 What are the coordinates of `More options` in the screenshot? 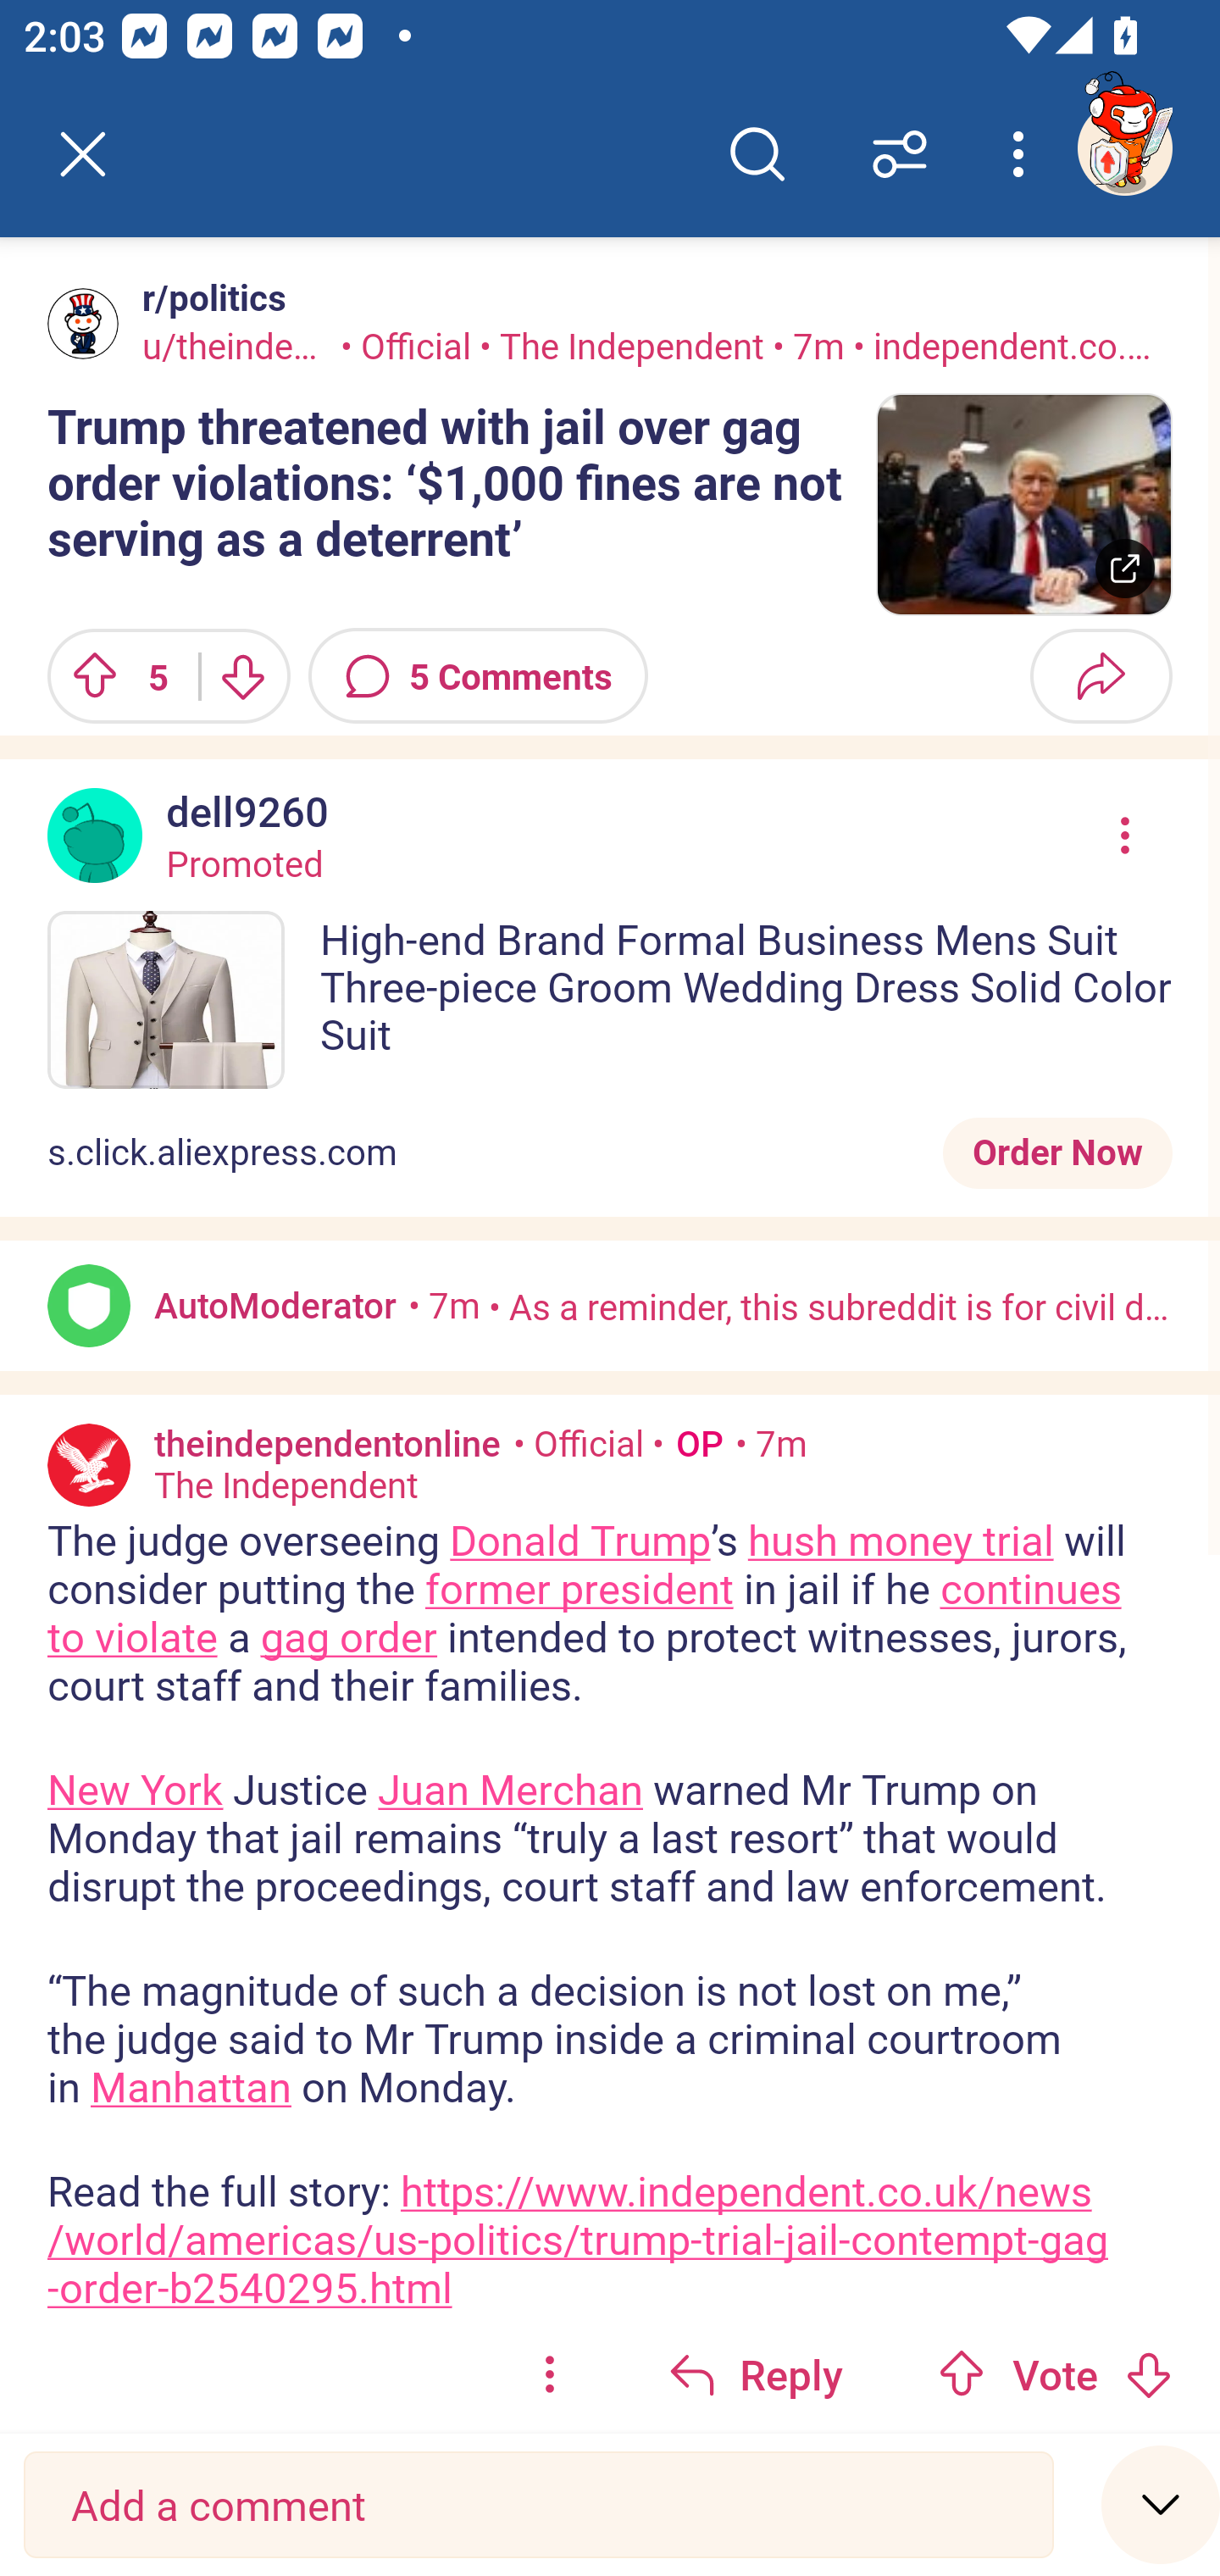 It's located at (1023, 154).